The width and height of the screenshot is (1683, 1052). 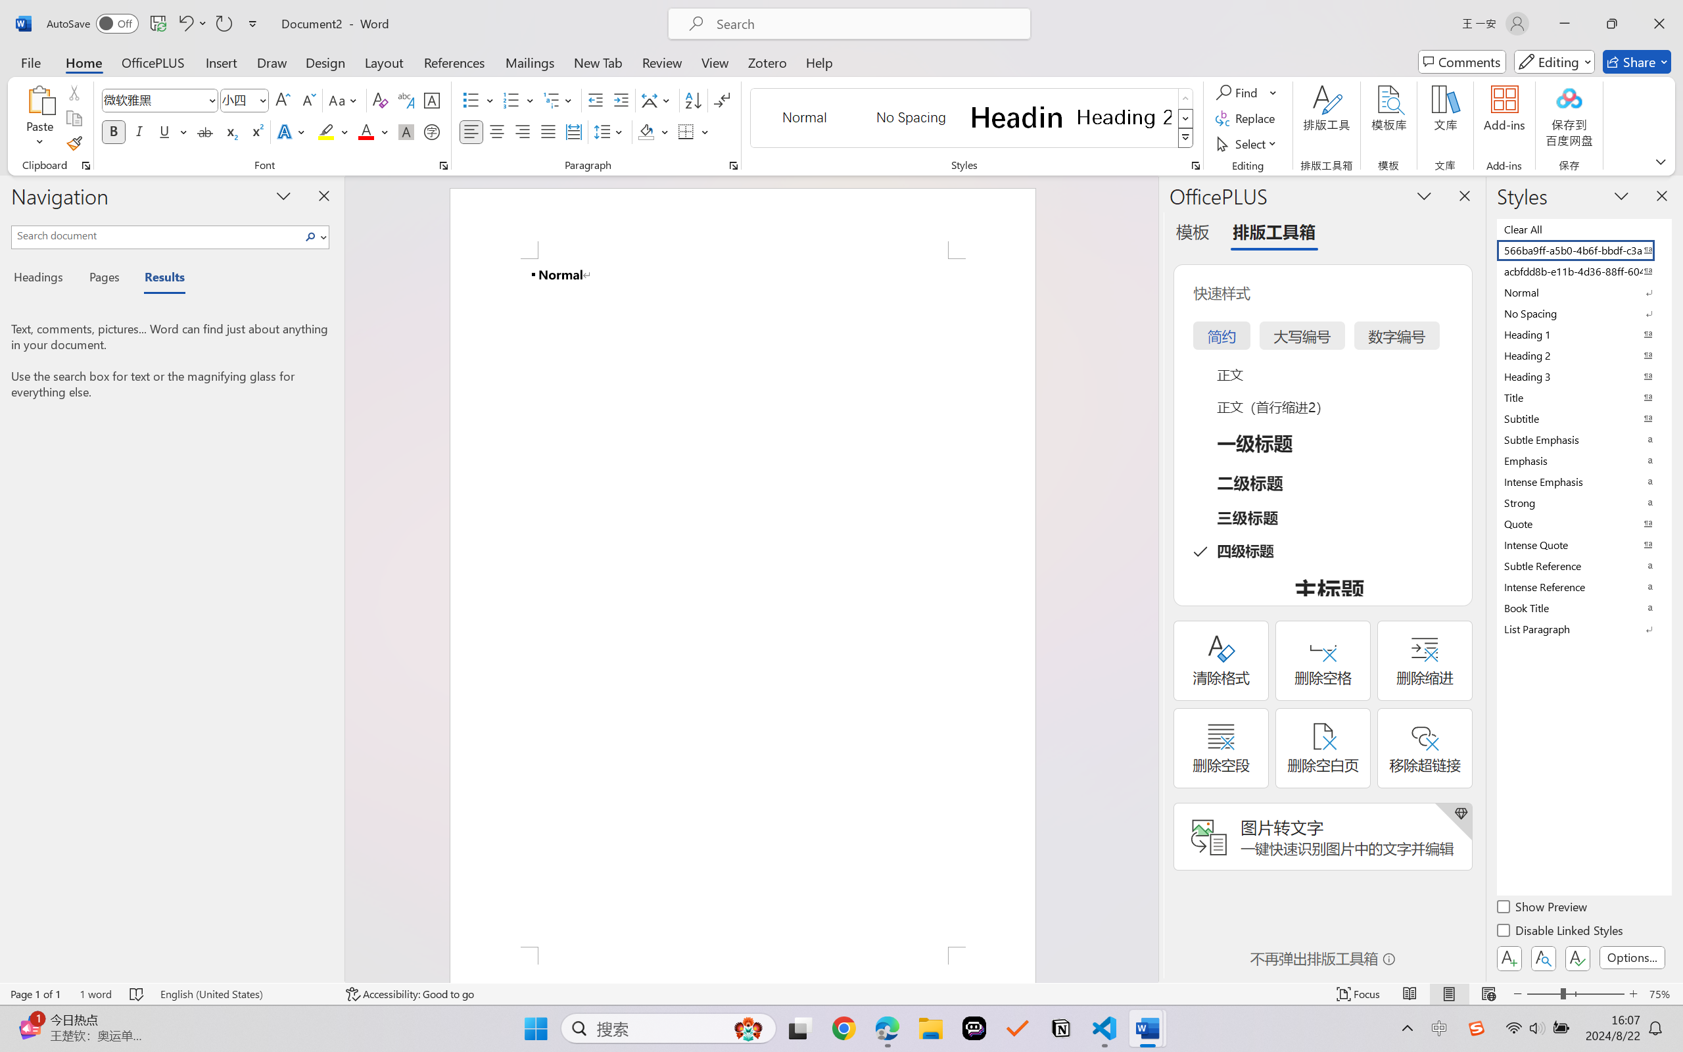 What do you see at coordinates (1565, 24) in the screenshot?
I see `Minimize` at bounding box center [1565, 24].